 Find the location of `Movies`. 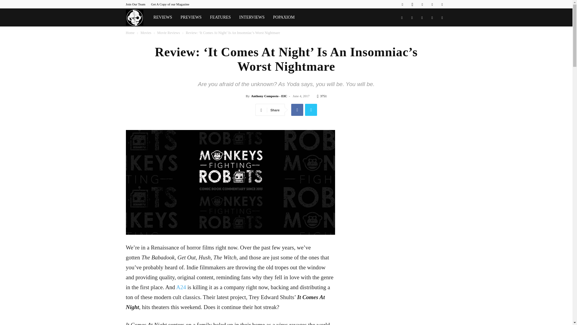

Movies is located at coordinates (145, 32).